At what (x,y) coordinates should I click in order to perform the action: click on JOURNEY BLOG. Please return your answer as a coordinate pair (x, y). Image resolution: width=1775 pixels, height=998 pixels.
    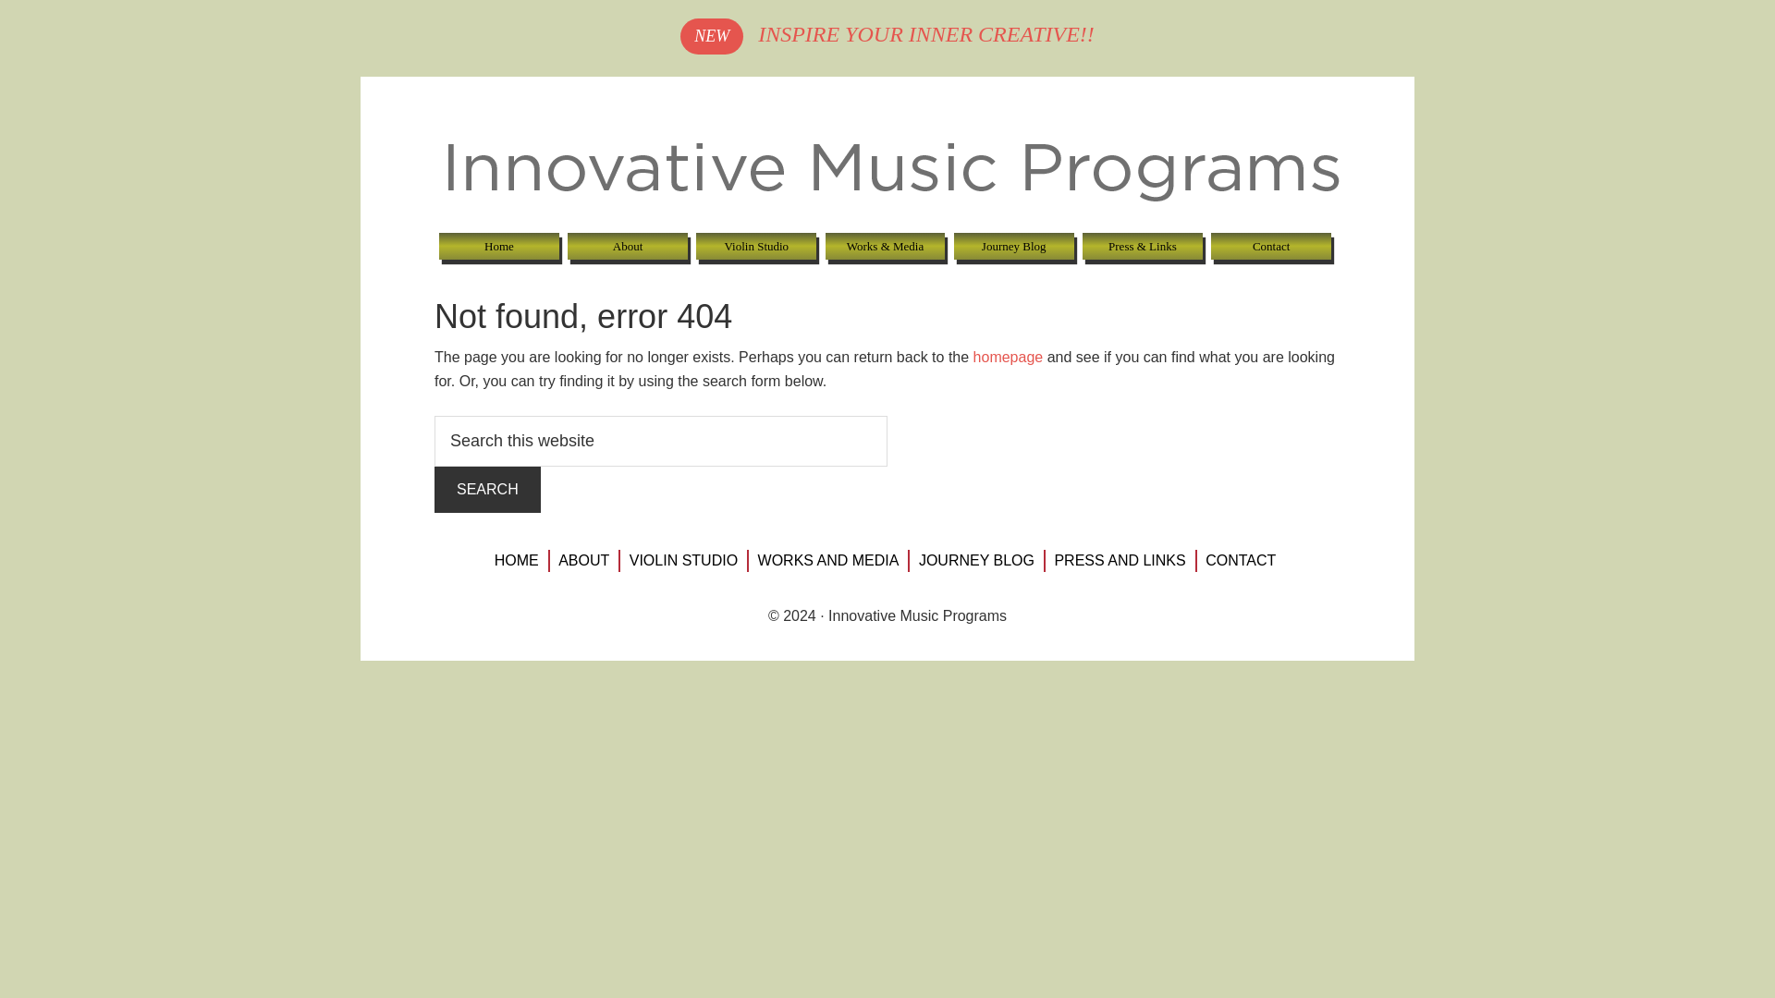
    Looking at the image, I should click on (976, 560).